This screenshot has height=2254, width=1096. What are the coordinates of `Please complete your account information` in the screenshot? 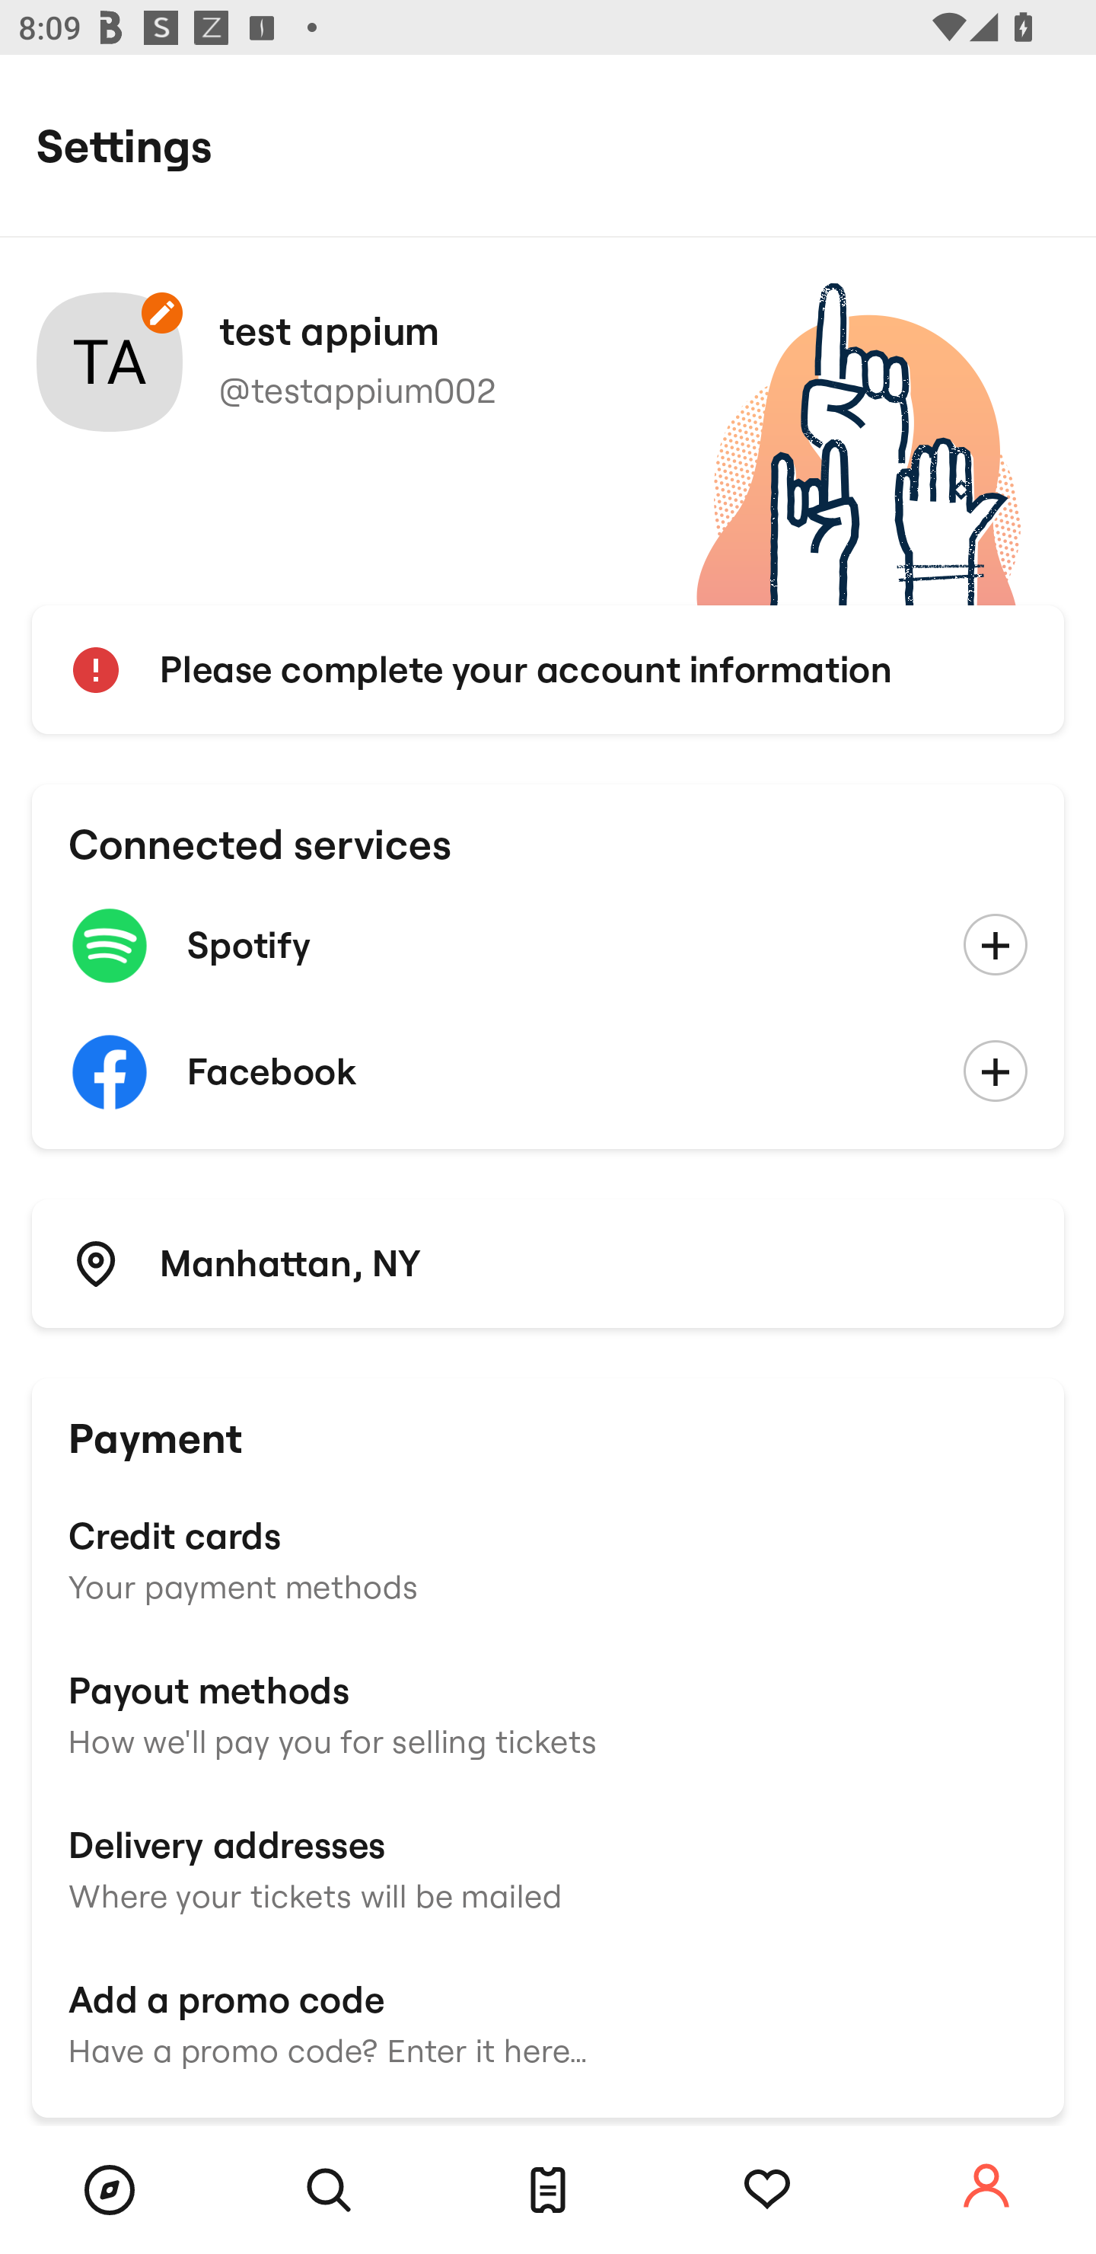 It's located at (548, 670).